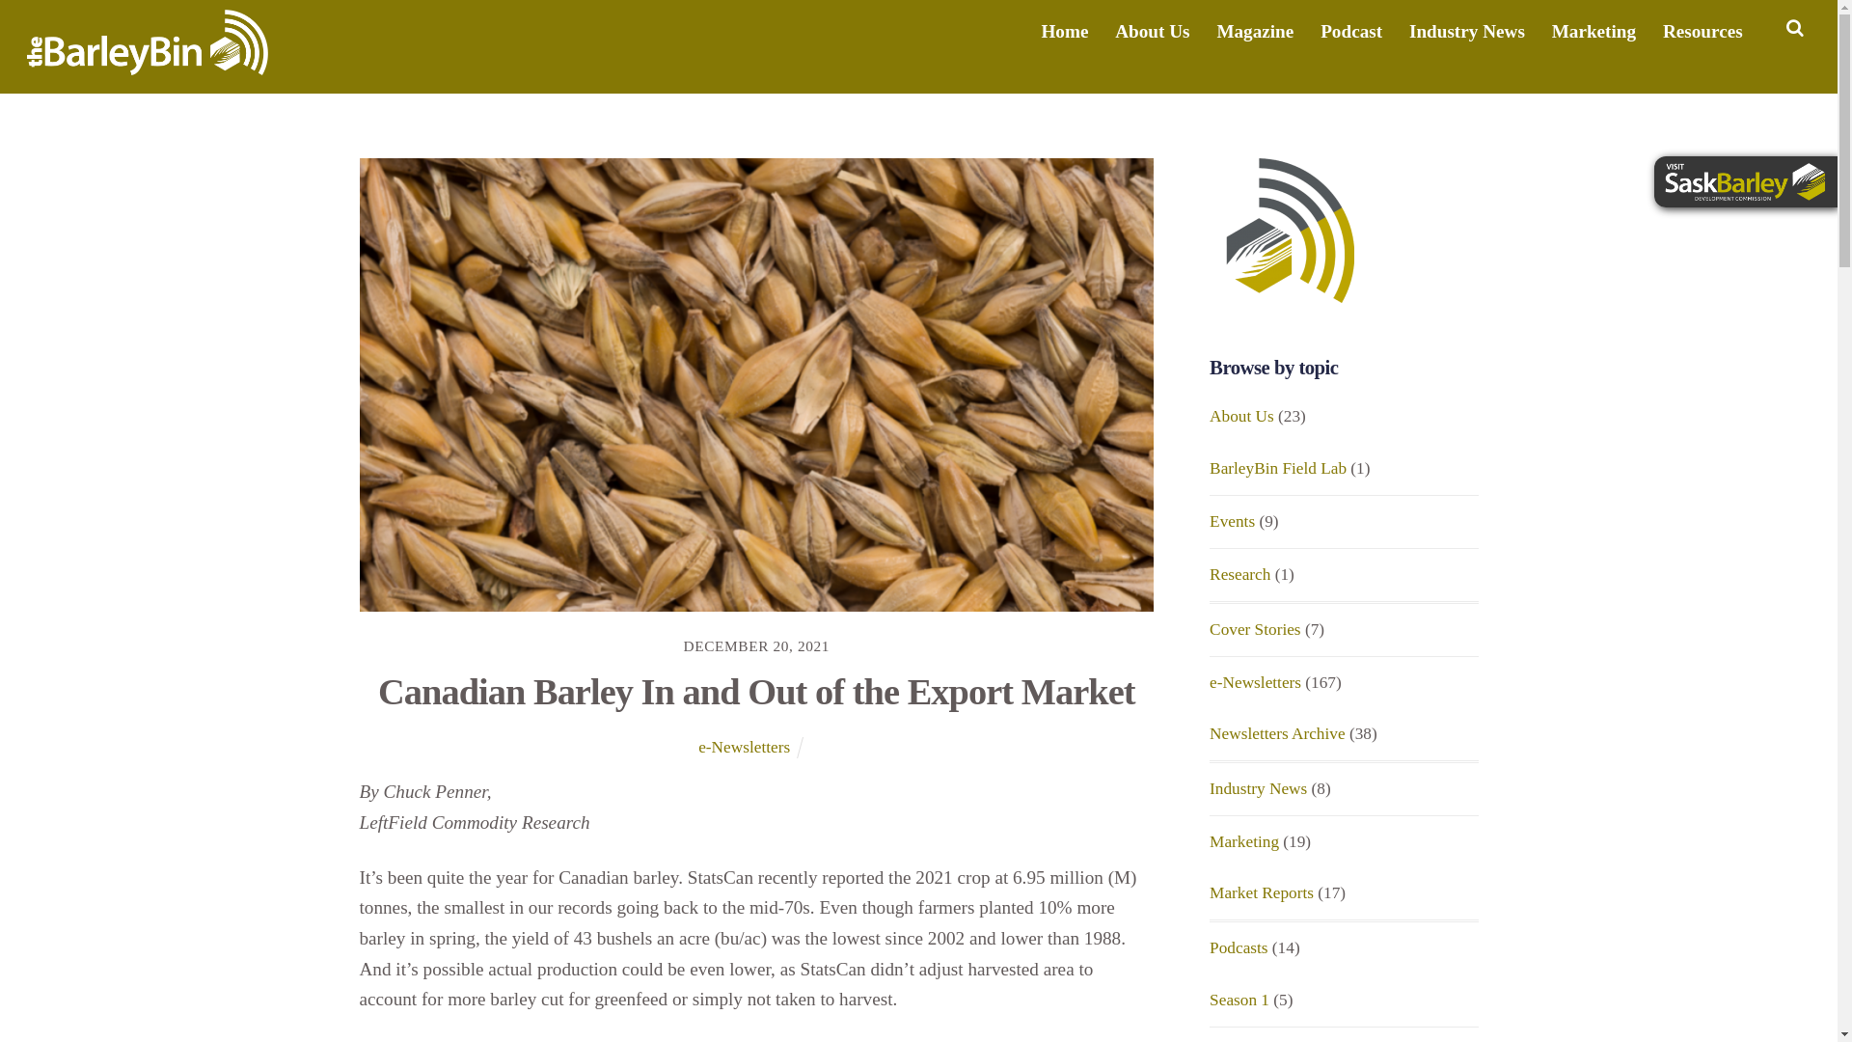 The width and height of the screenshot is (1852, 1042). What do you see at coordinates (1065, 31) in the screenshot?
I see `Home` at bounding box center [1065, 31].